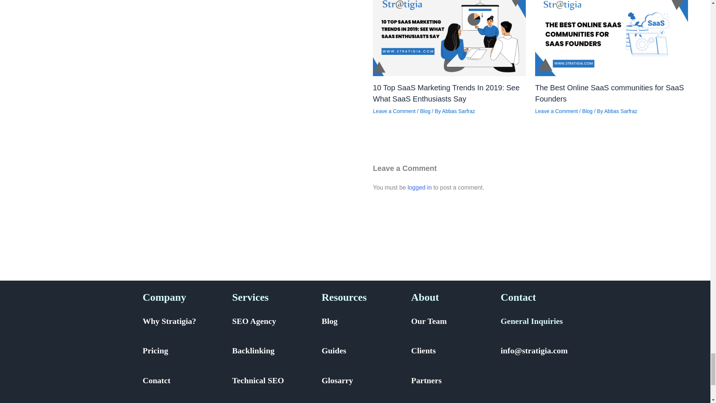 The image size is (716, 403). I want to click on View all posts by Abbas Sarfraz, so click(458, 111).